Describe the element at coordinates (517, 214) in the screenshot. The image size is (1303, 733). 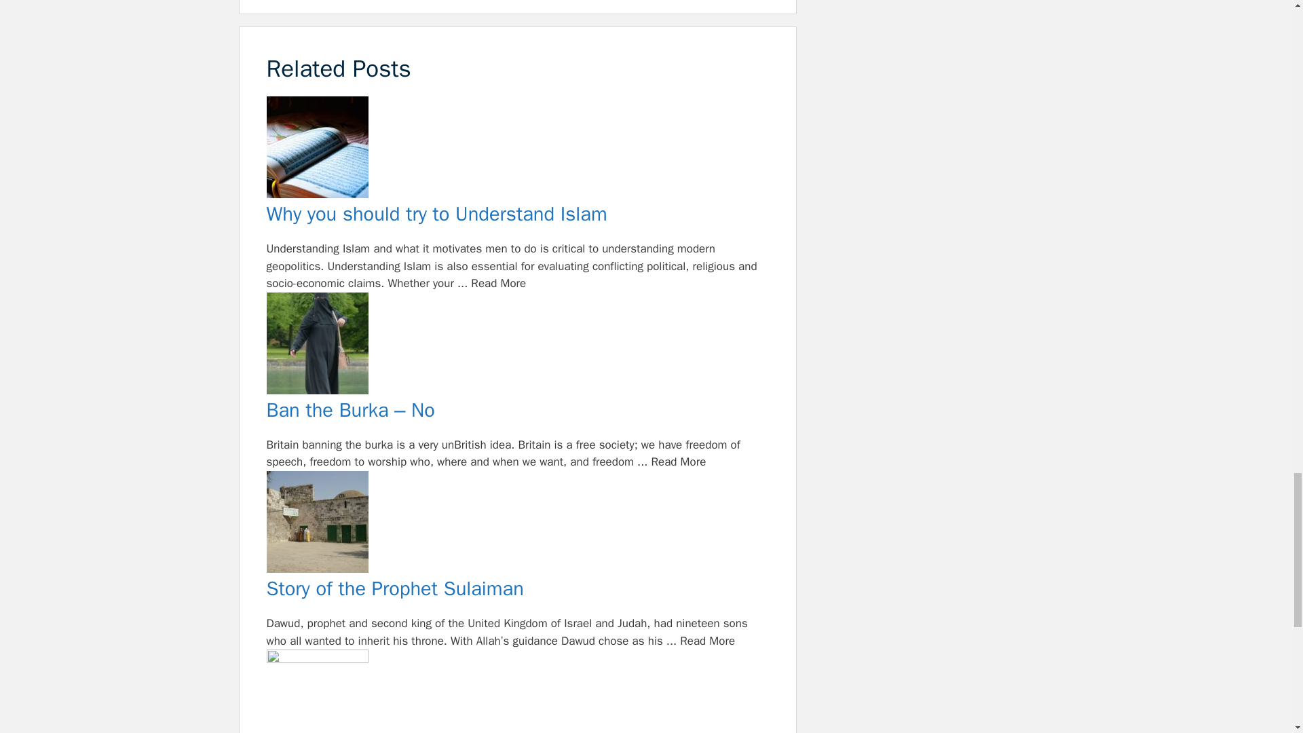
I see `Why you should try to Understand Islam` at that location.